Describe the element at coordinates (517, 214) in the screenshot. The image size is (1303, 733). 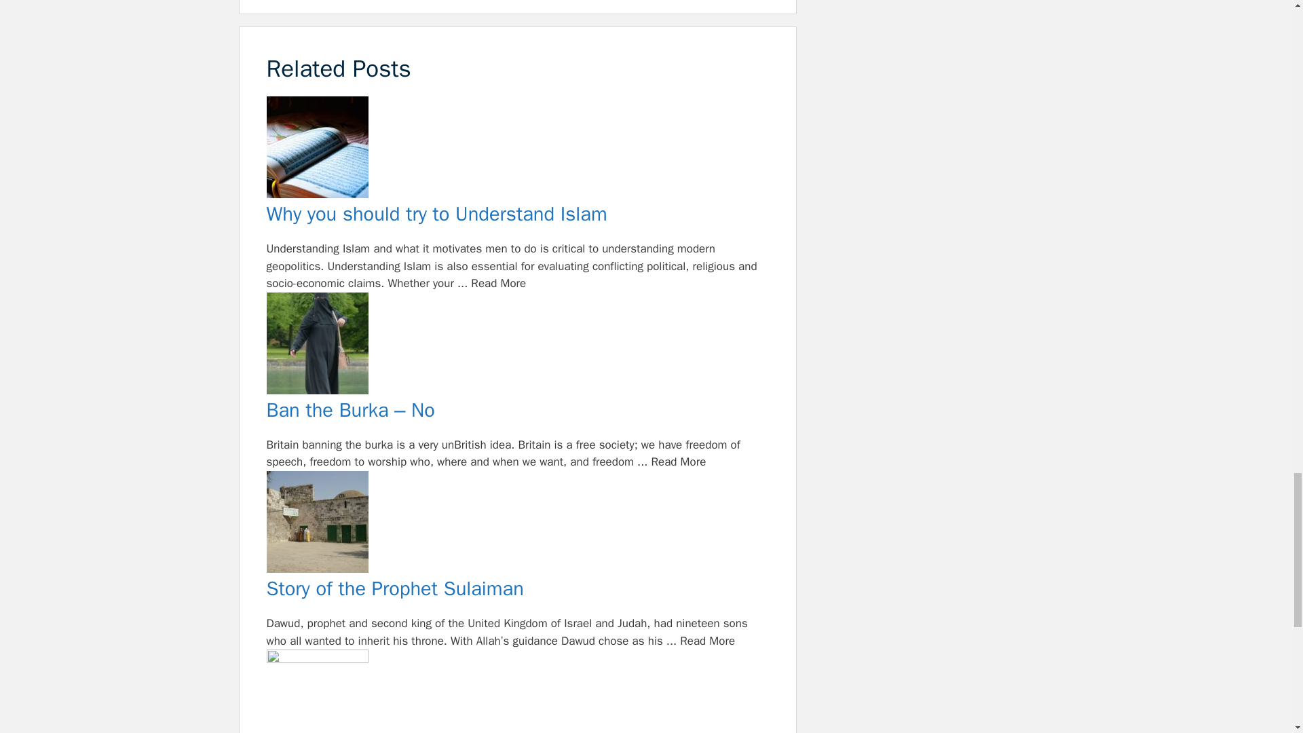
I see `Why you should try to Understand Islam` at that location.